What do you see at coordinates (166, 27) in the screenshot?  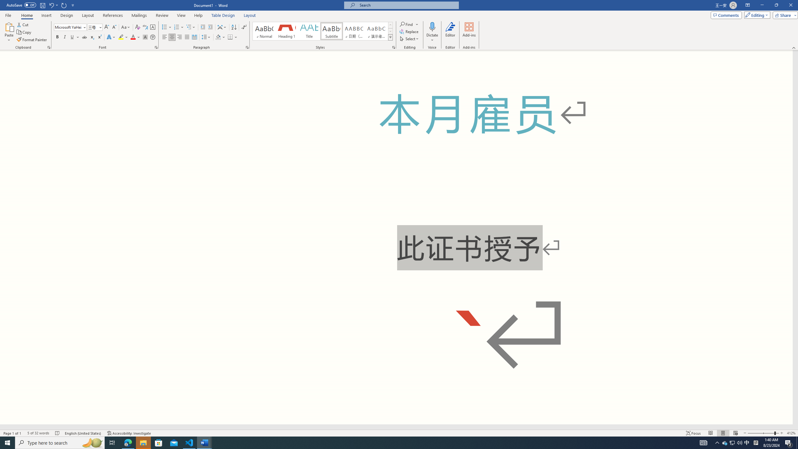 I see `Bullets` at bounding box center [166, 27].